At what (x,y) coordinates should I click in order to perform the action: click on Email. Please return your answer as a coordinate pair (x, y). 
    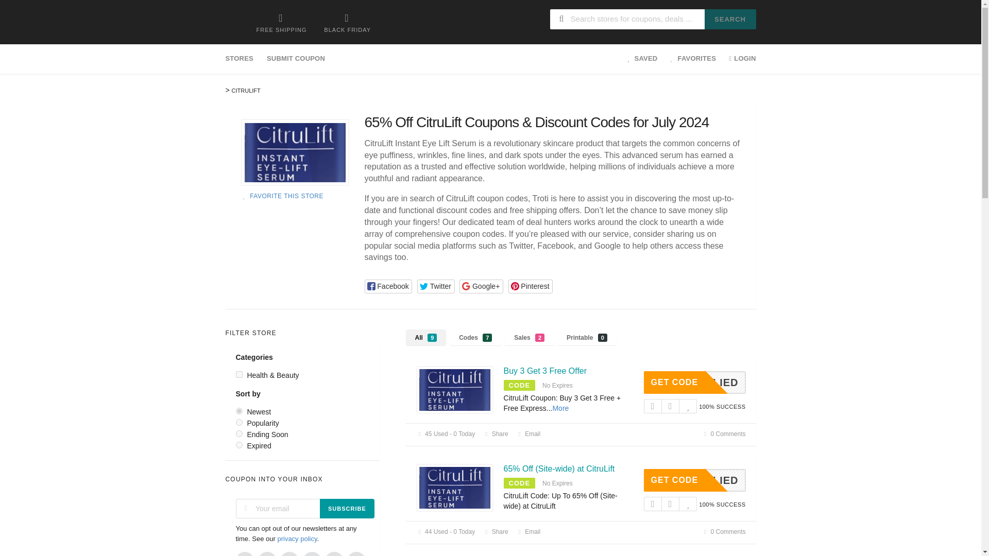
    Looking at the image, I should click on (528, 433).